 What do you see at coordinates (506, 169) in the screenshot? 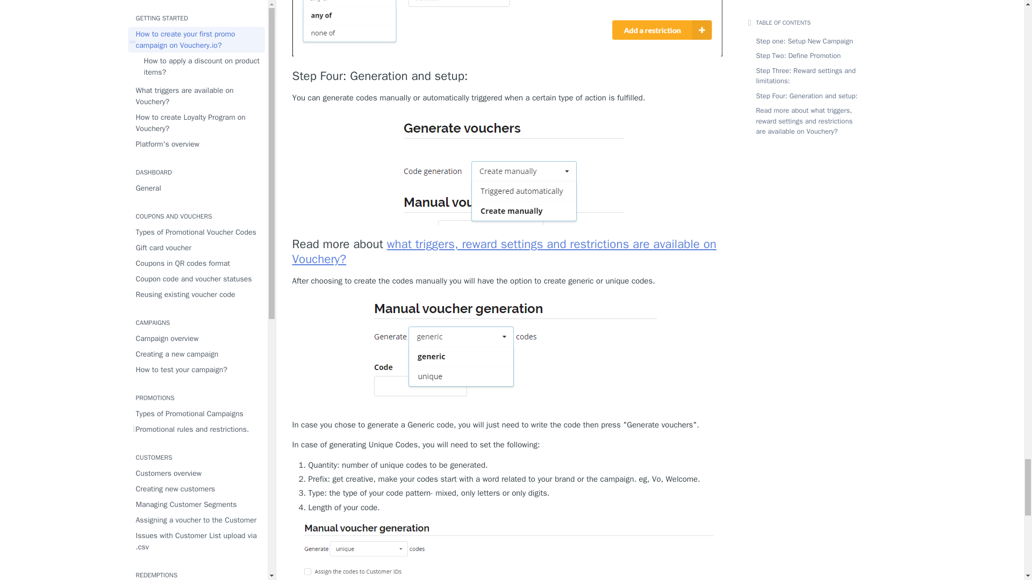
I see `generate vouchers.png` at bounding box center [506, 169].